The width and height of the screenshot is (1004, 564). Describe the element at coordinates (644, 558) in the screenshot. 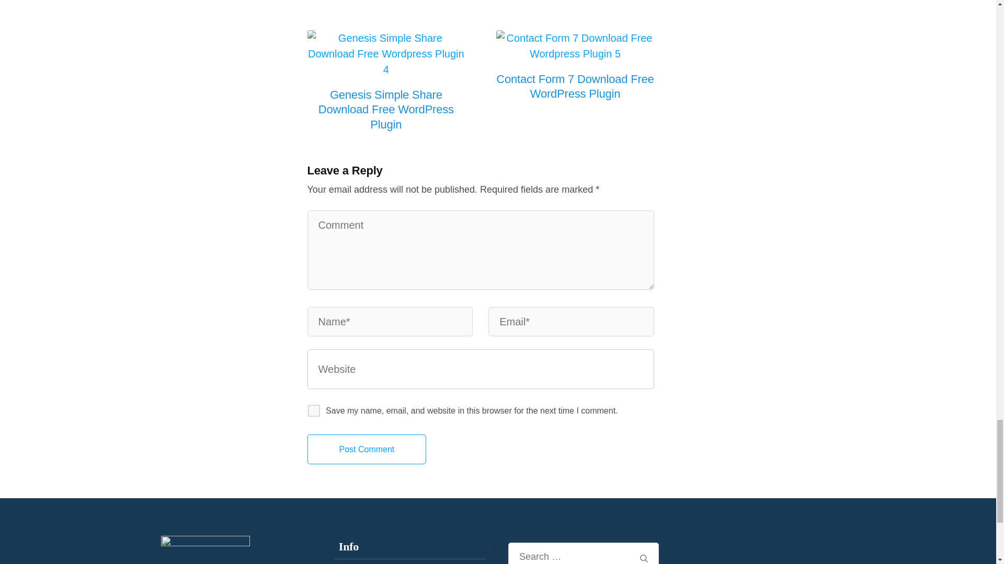

I see `Search` at that location.